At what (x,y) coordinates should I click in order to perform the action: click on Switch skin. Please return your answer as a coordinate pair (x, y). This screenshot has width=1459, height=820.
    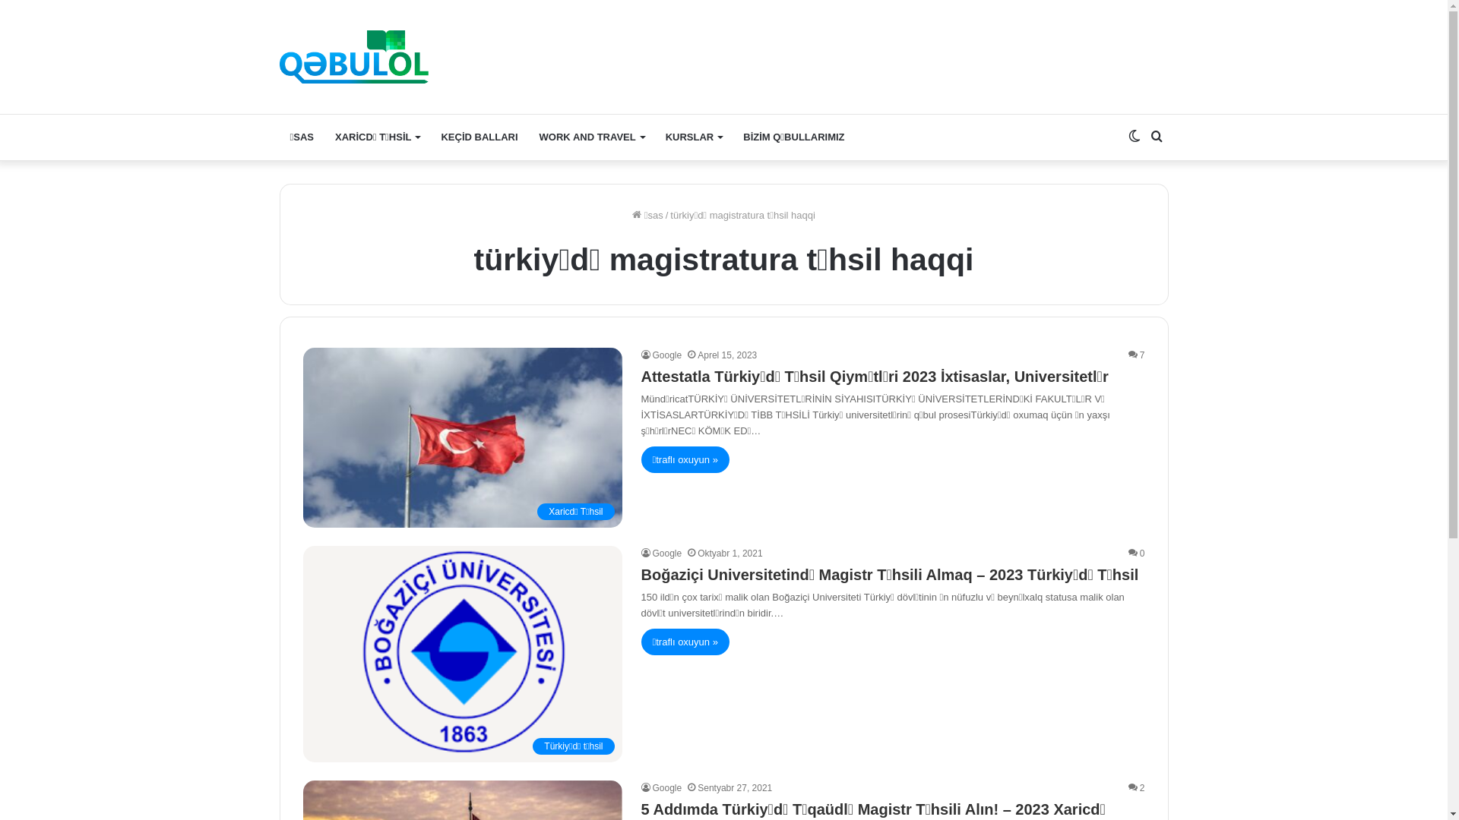
    Looking at the image, I should click on (1135, 137).